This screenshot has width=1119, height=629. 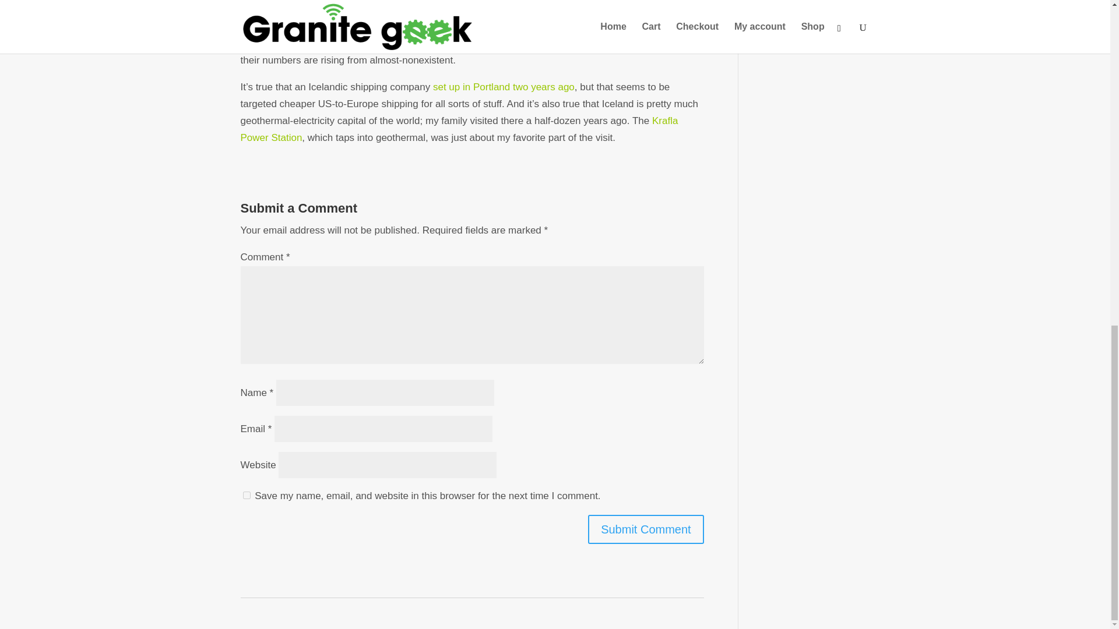 I want to click on Submit Comment, so click(x=646, y=529).